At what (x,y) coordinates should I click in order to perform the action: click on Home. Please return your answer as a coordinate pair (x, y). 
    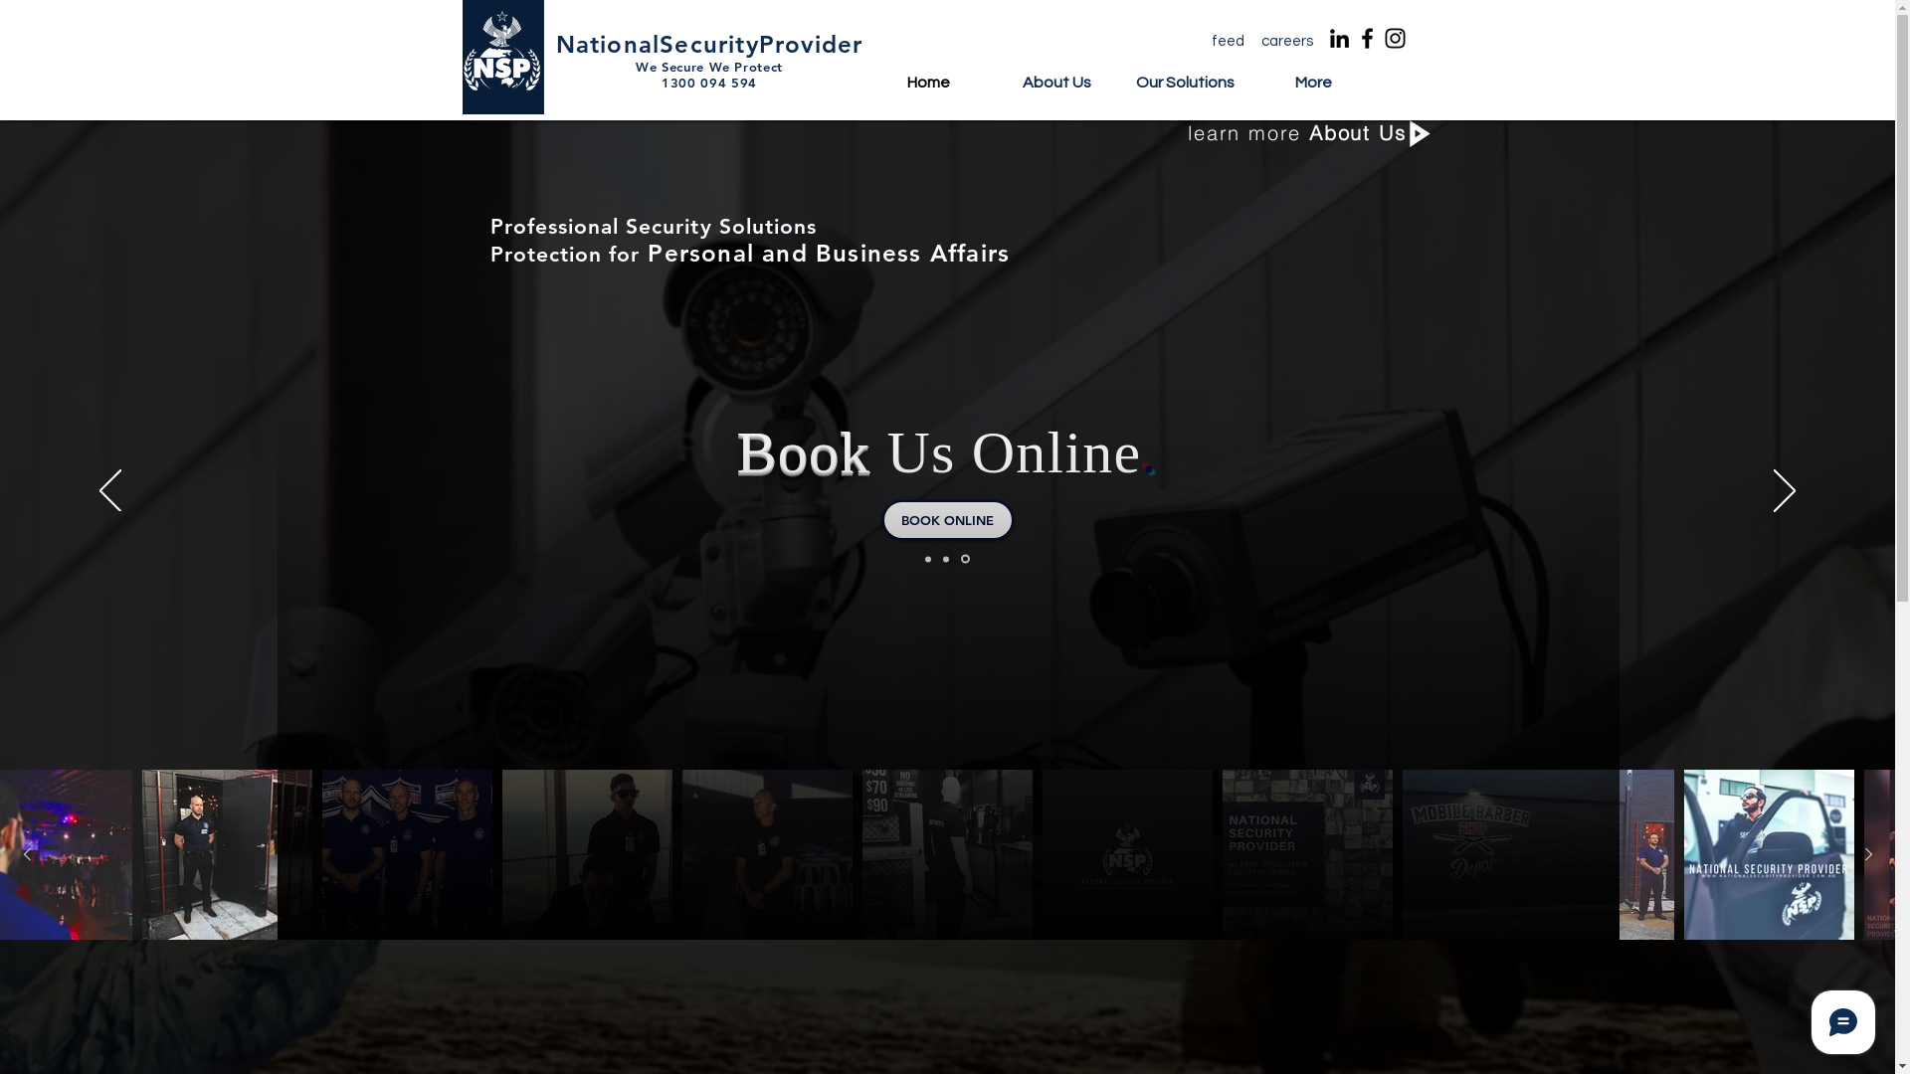
    Looking at the image, I should click on (929, 89).